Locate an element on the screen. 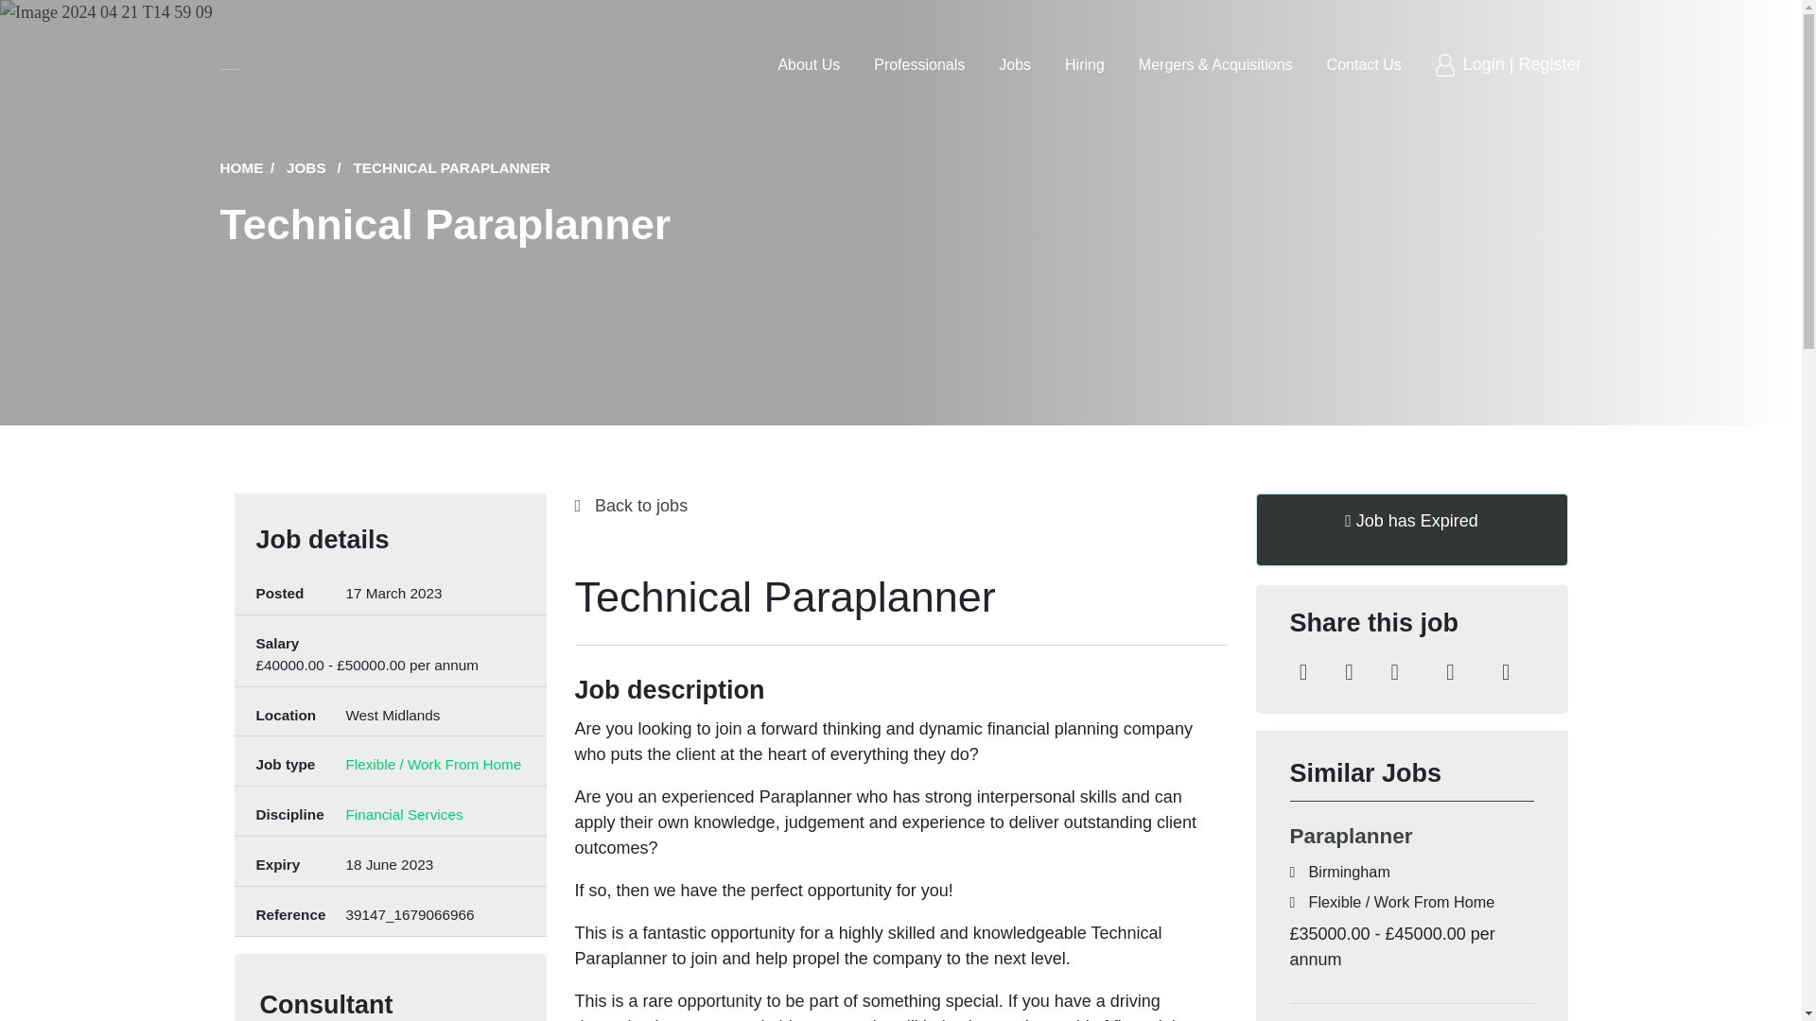  Register is located at coordinates (1549, 64).